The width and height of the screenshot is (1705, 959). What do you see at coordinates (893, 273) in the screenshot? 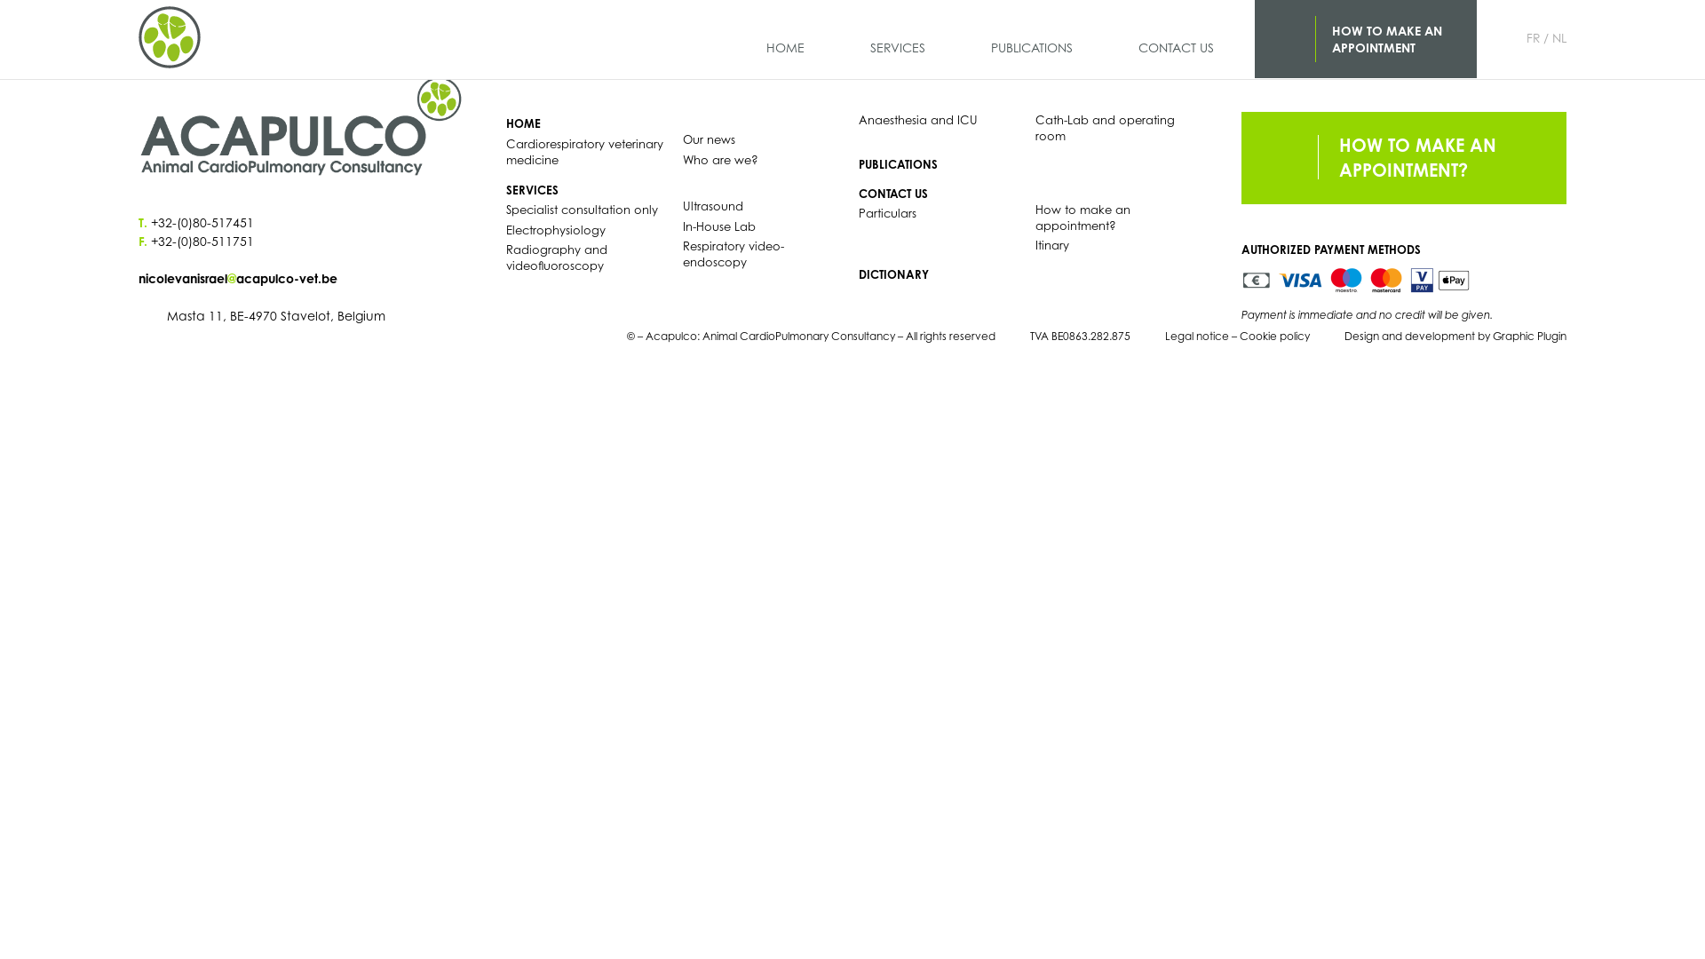
I see `DICTIONARY` at bounding box center [893, 273].